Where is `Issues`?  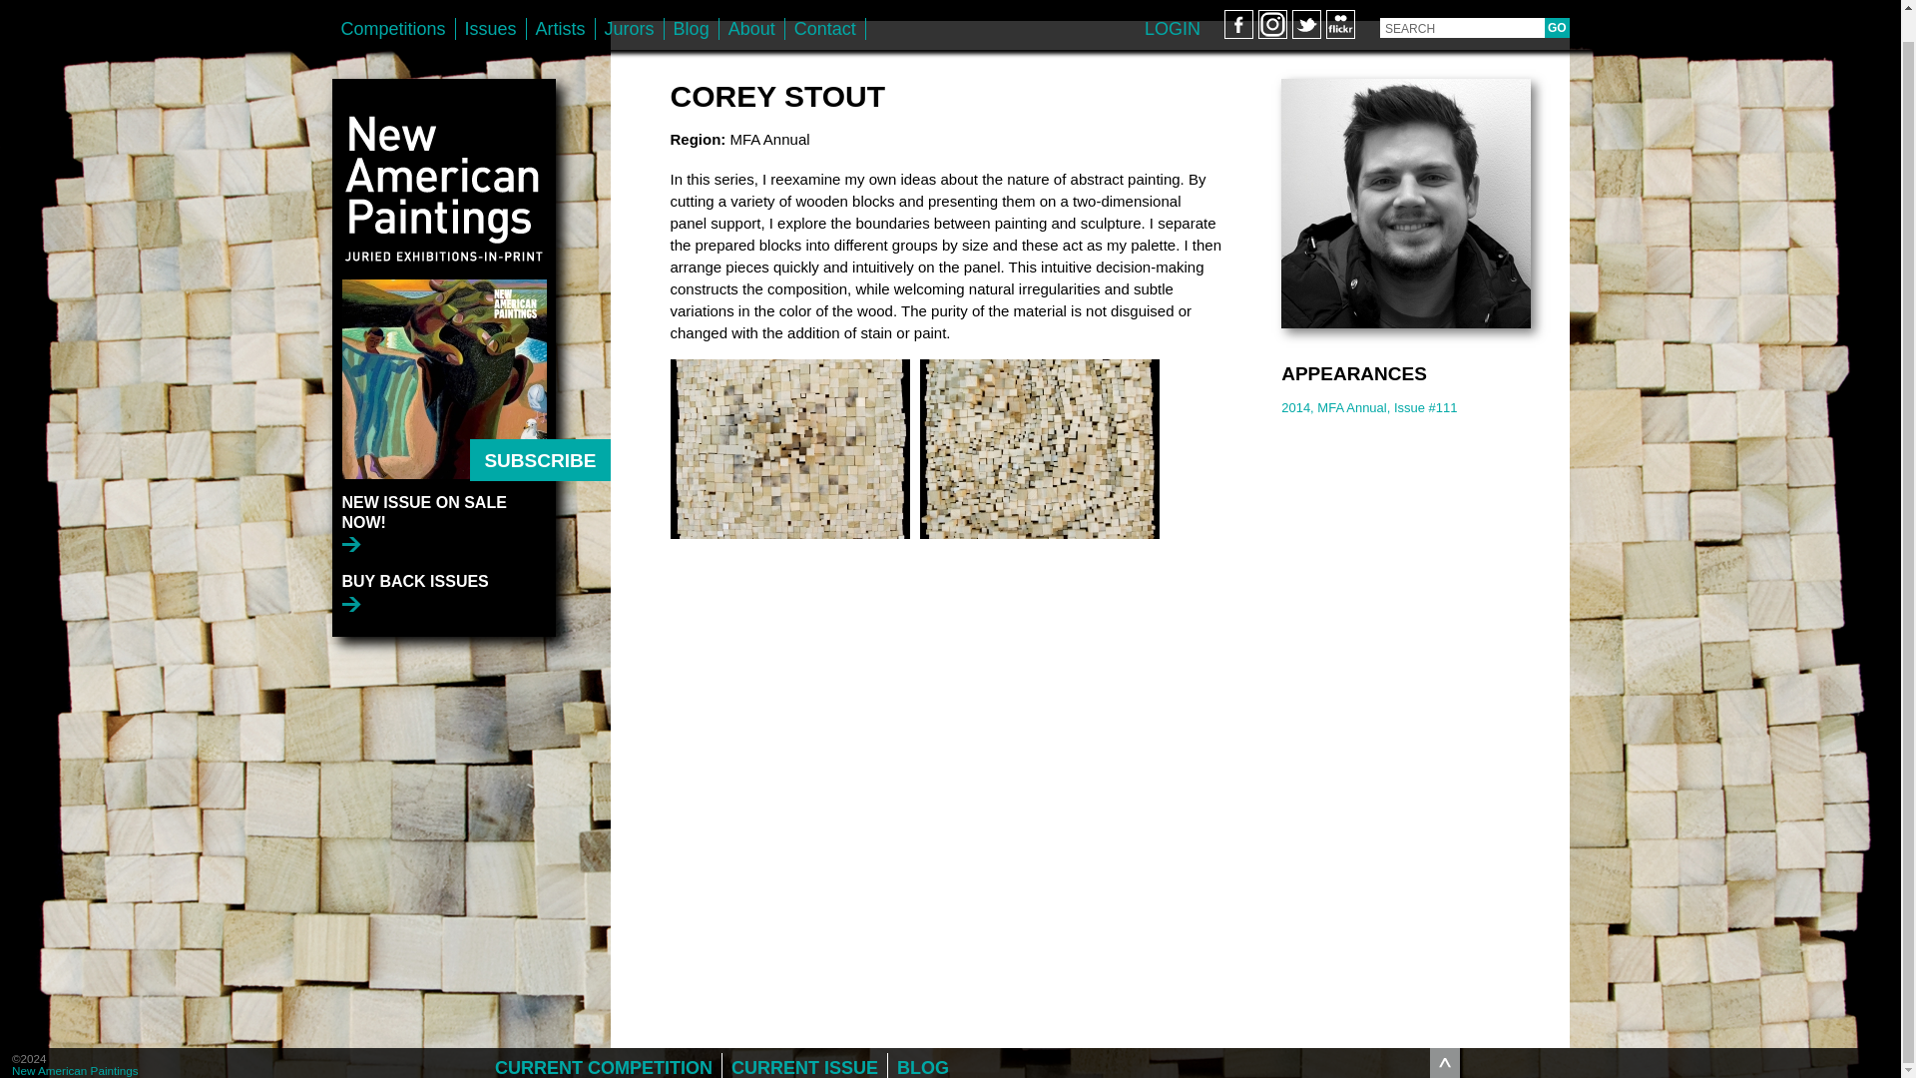
Issues is located at coordinates (490, 5).